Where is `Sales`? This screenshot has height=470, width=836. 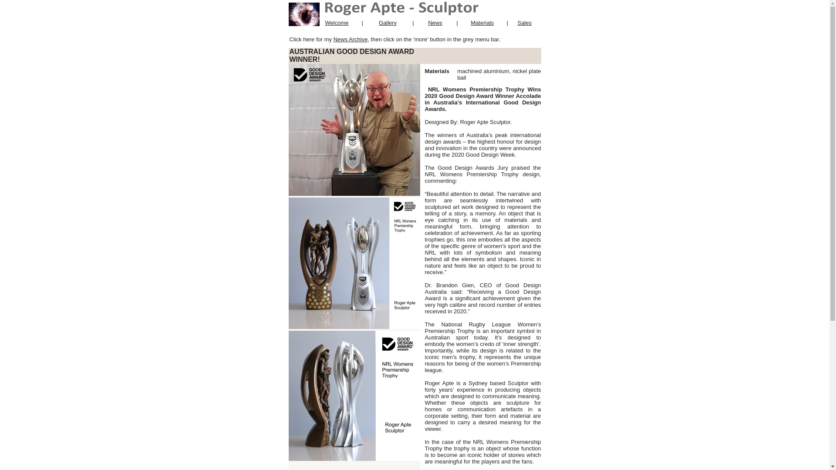 Sales is located at coordinates (524, 23).